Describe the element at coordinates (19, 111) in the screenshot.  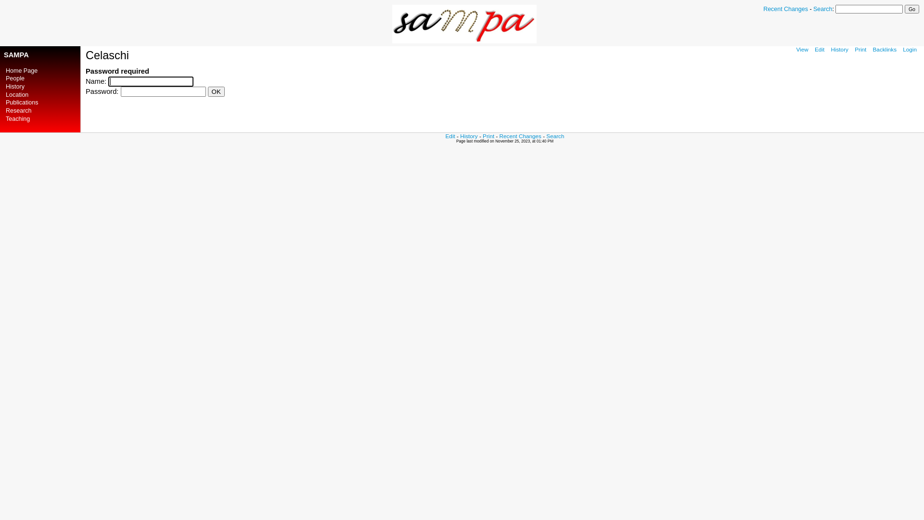
I see `Research` at that location.